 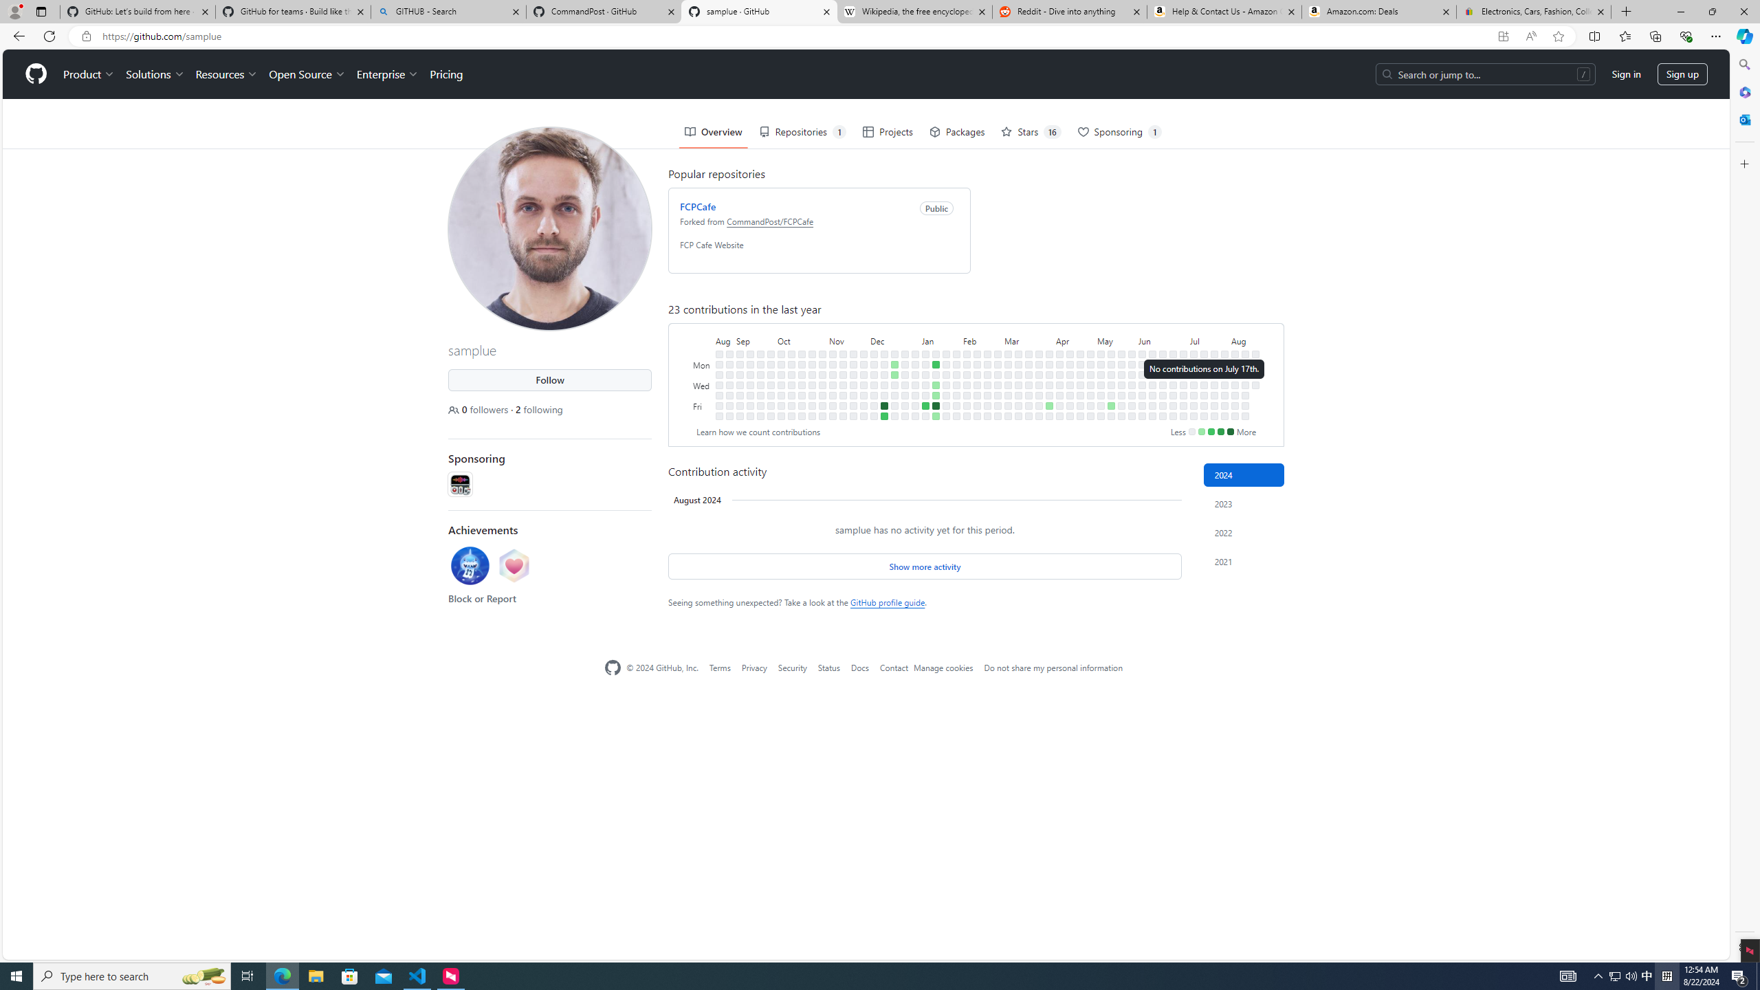 What do you see at coordinates (884, 415) in the screenshot?
I see `2 contributions on December 16th.` at bounding box center [884, 415].